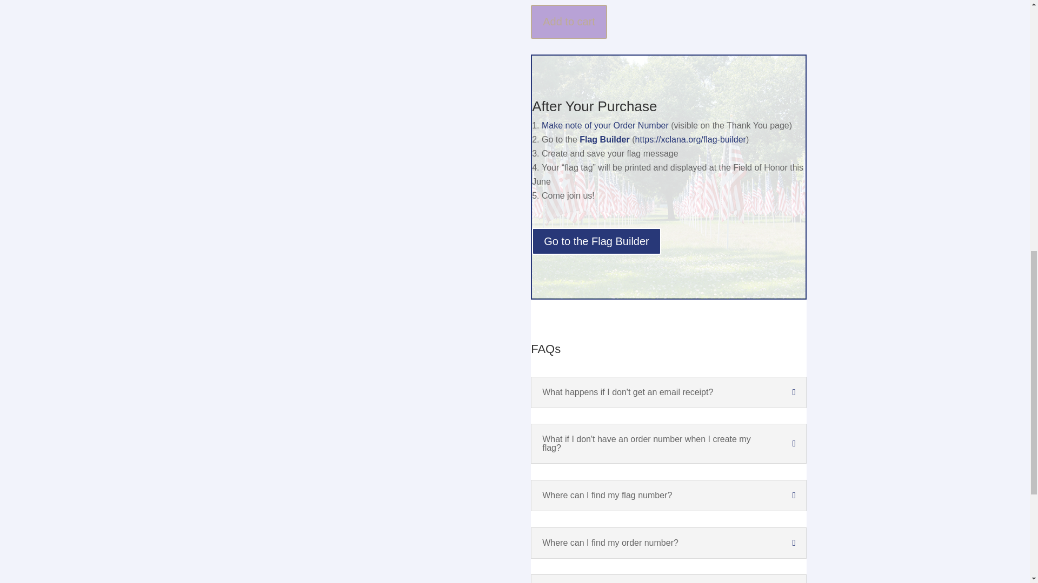 Image resolution: width=1038 pixels, height=583 pixels. I want to click on Flag Builder, so click(604, 139).